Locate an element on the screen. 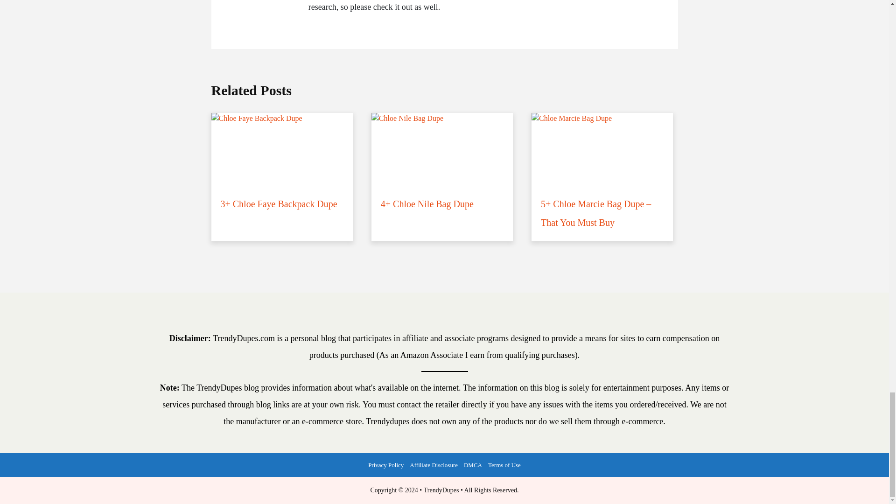  Privacy Policy is located at coordinates (386, 465).